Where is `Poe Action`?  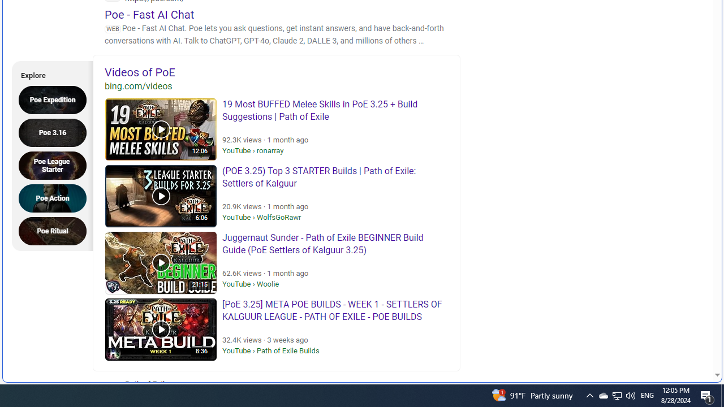
Poe Action is located at coordinates (56, 198).